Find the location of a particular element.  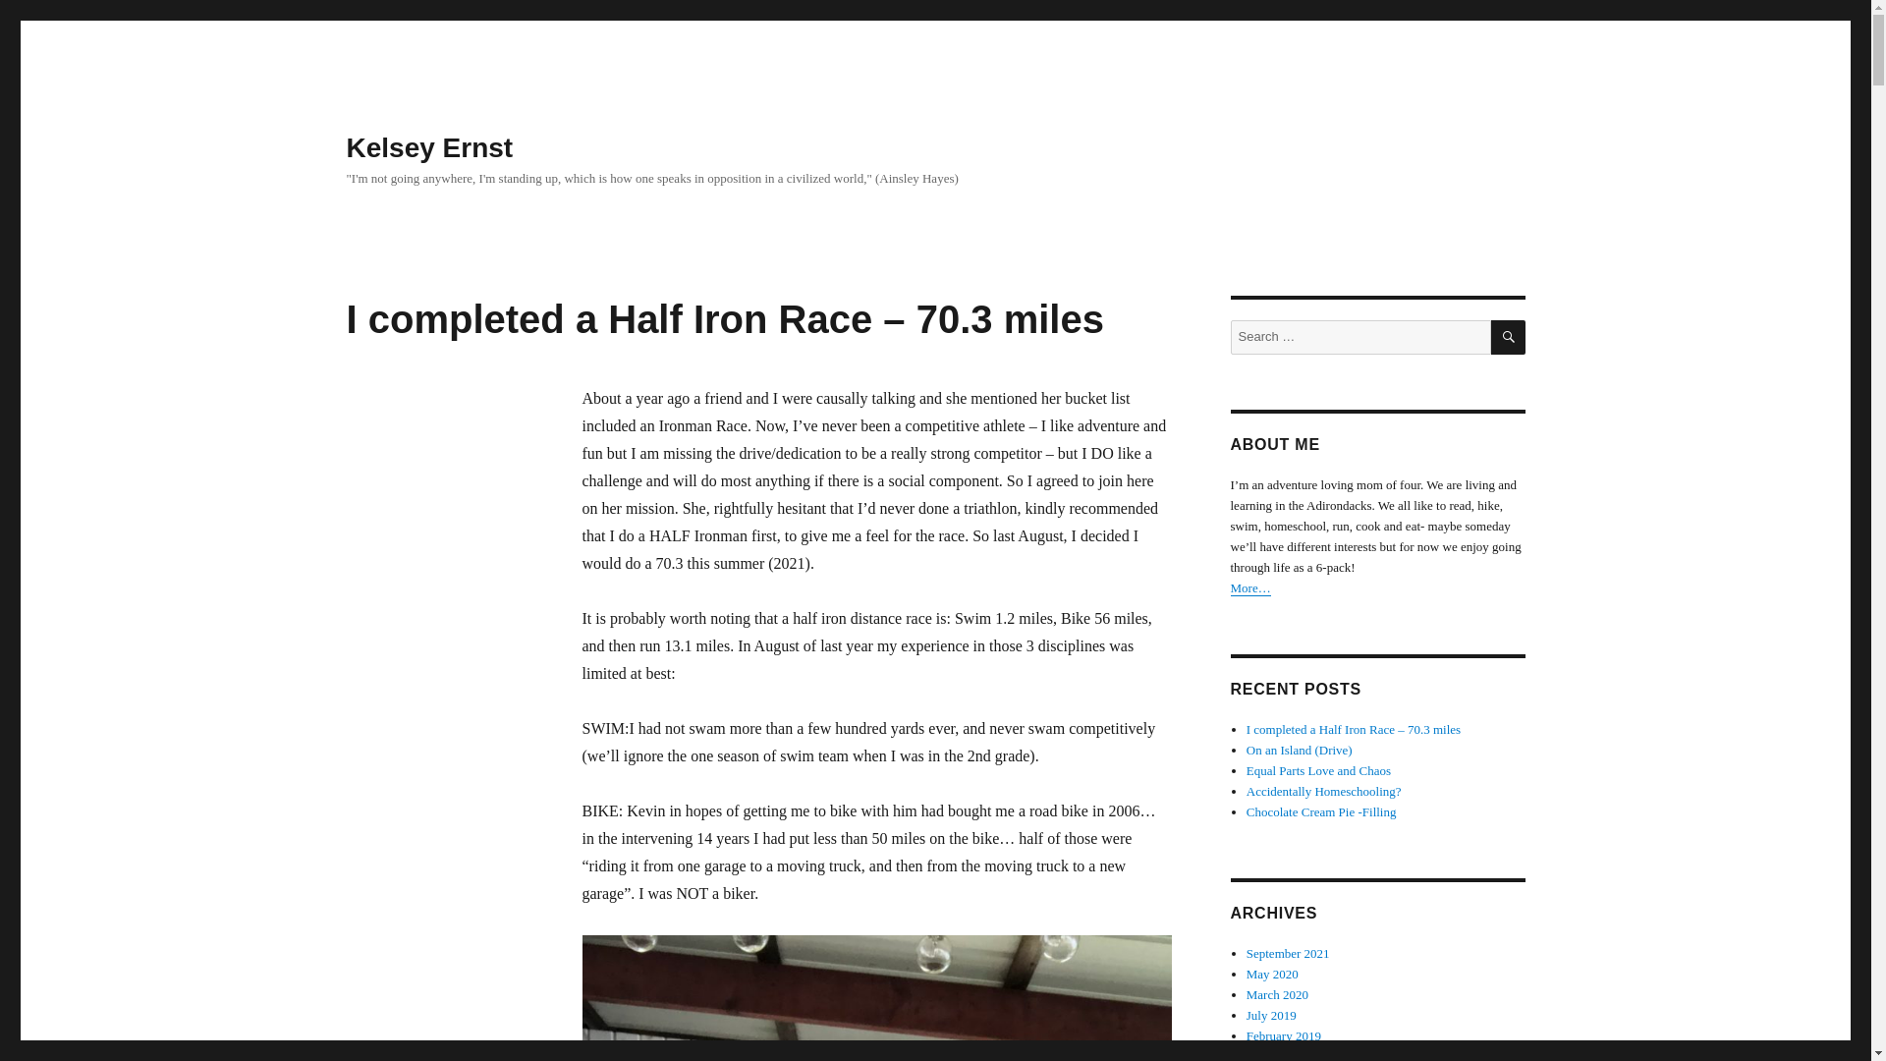

Kelsey Ernst is located at coordinates (428, 147).